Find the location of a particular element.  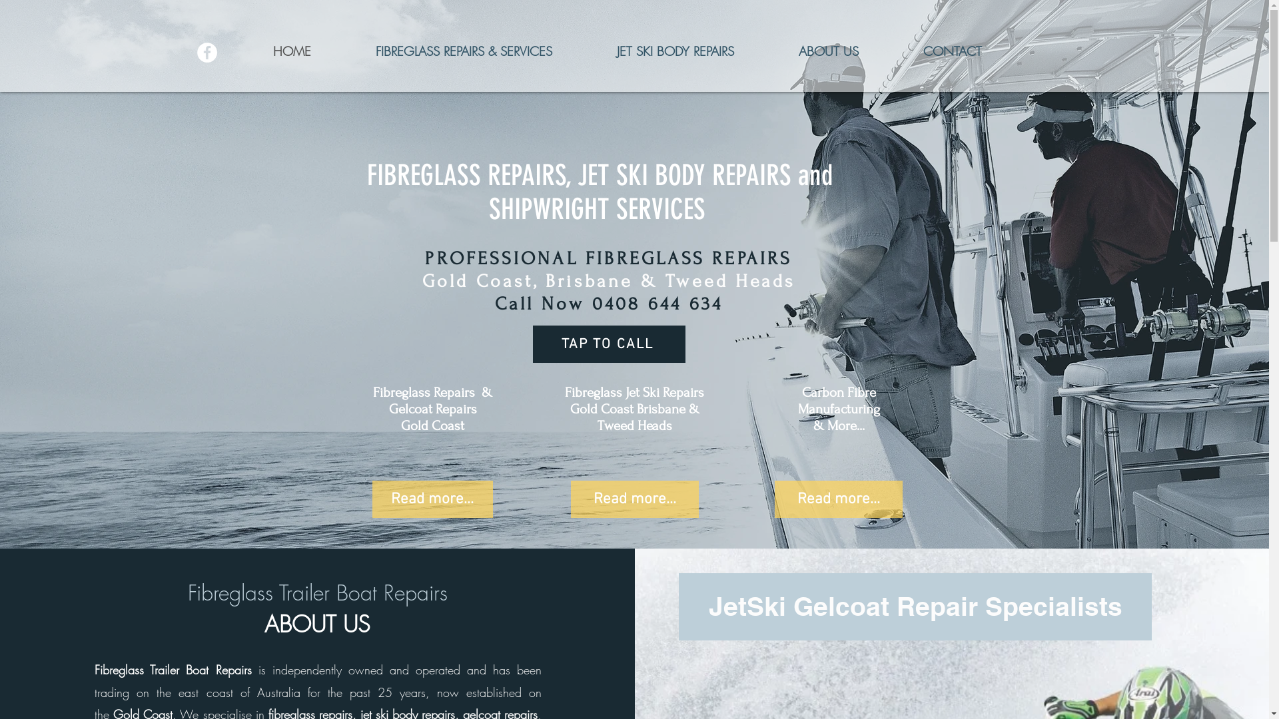

HOME is located at coordinates (292, 51).